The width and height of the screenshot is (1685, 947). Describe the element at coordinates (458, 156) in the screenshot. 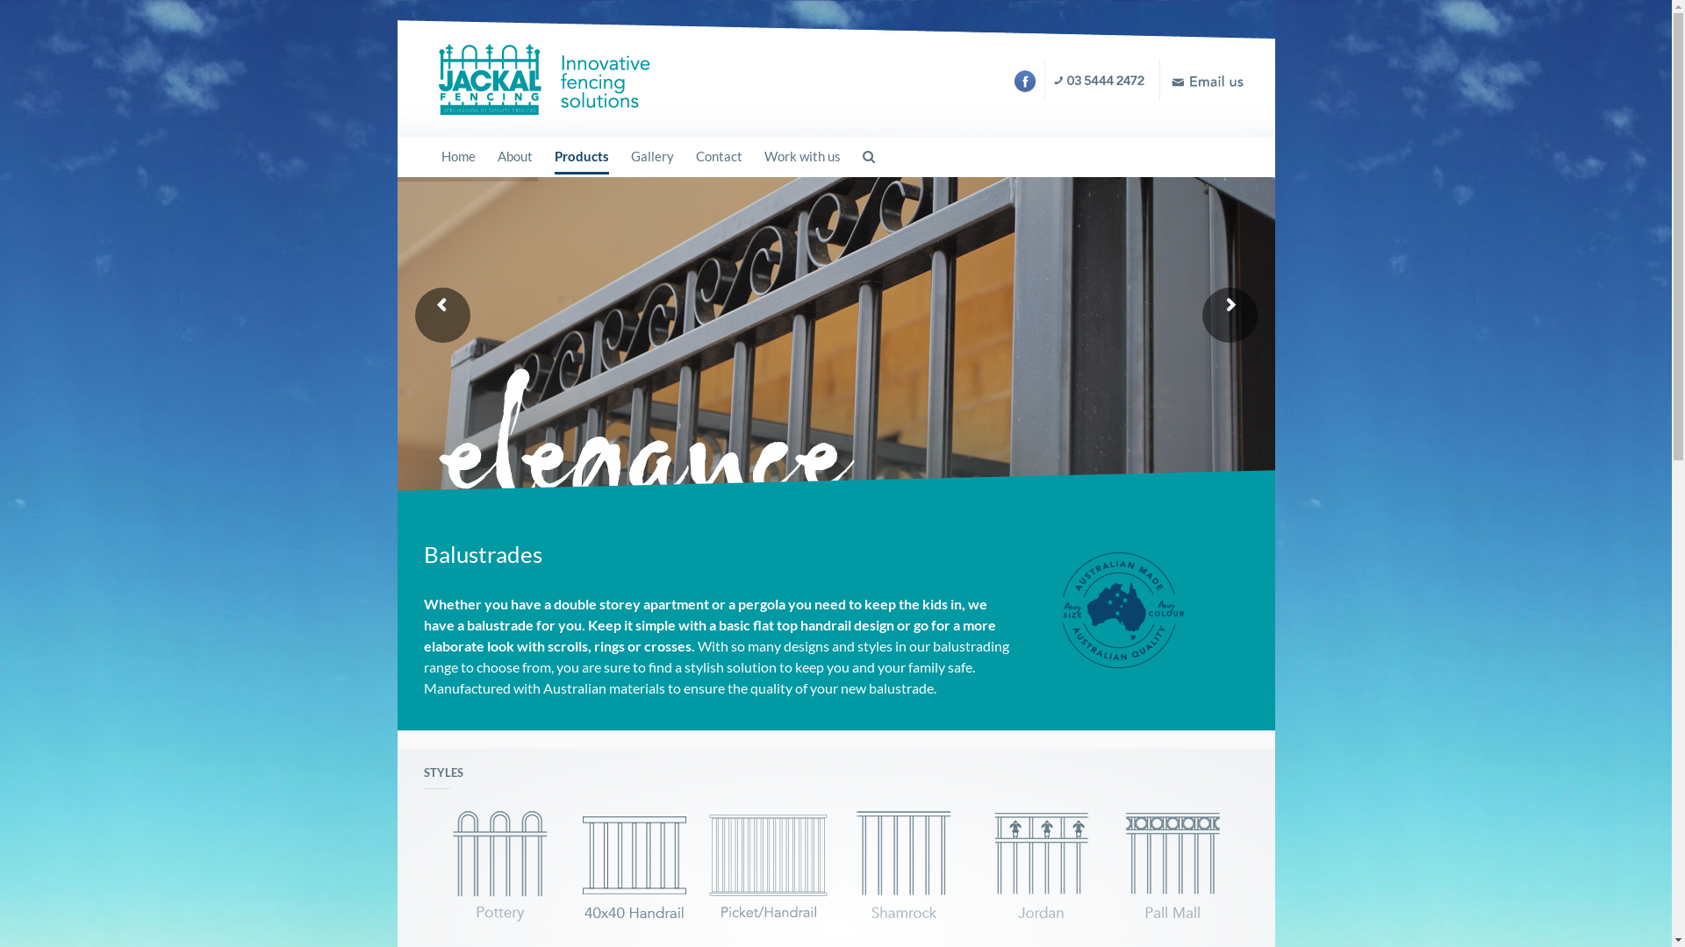

I see `Home` at that location.